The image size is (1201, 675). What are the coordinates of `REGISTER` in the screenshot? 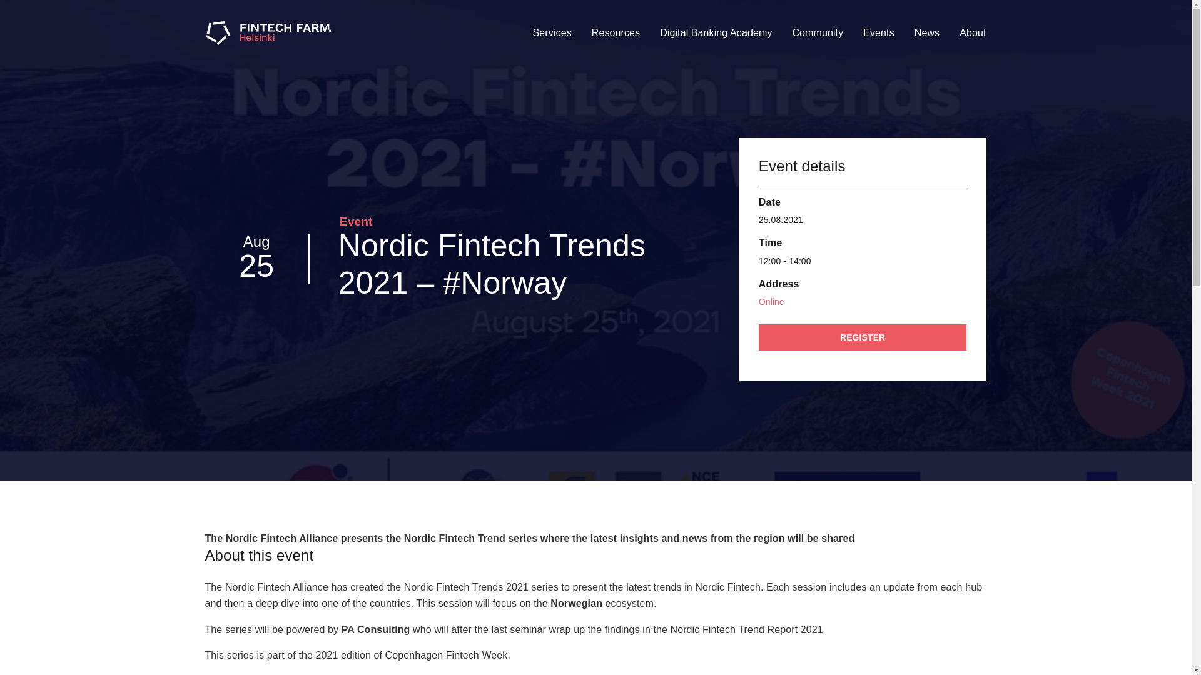 It's located at (863, 337).